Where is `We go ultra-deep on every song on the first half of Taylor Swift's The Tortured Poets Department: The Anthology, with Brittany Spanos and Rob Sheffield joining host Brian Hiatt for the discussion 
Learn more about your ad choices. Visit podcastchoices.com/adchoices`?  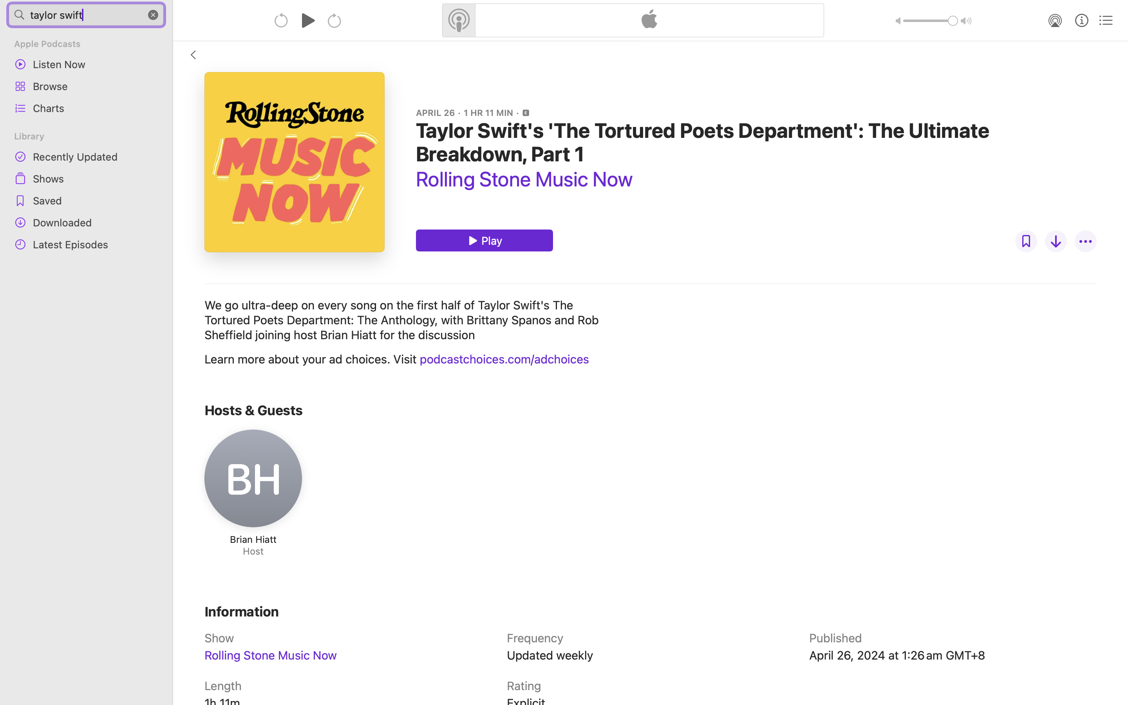 We go ultra-deep on every song on the first half of Taylor Swift's The Tortured Poets Department: The Anthology, with Brittany Spanos and Rob Sheffield joining host Brian Hiatt for the discussion 
Learn more about your ad choices. Visit podcastchoices.com/adchoices is located at coordinates (408, 332).